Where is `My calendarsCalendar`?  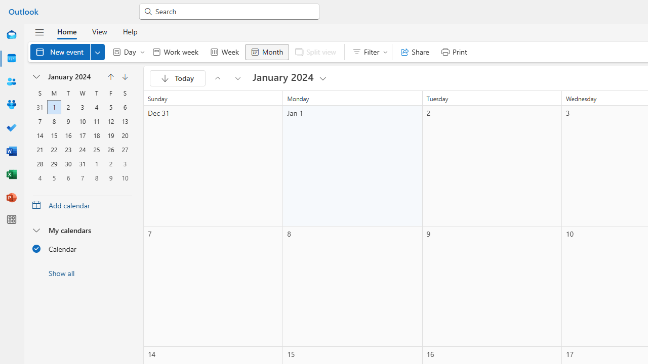
My calendarsCalendar is located at coordinates (82, 242).